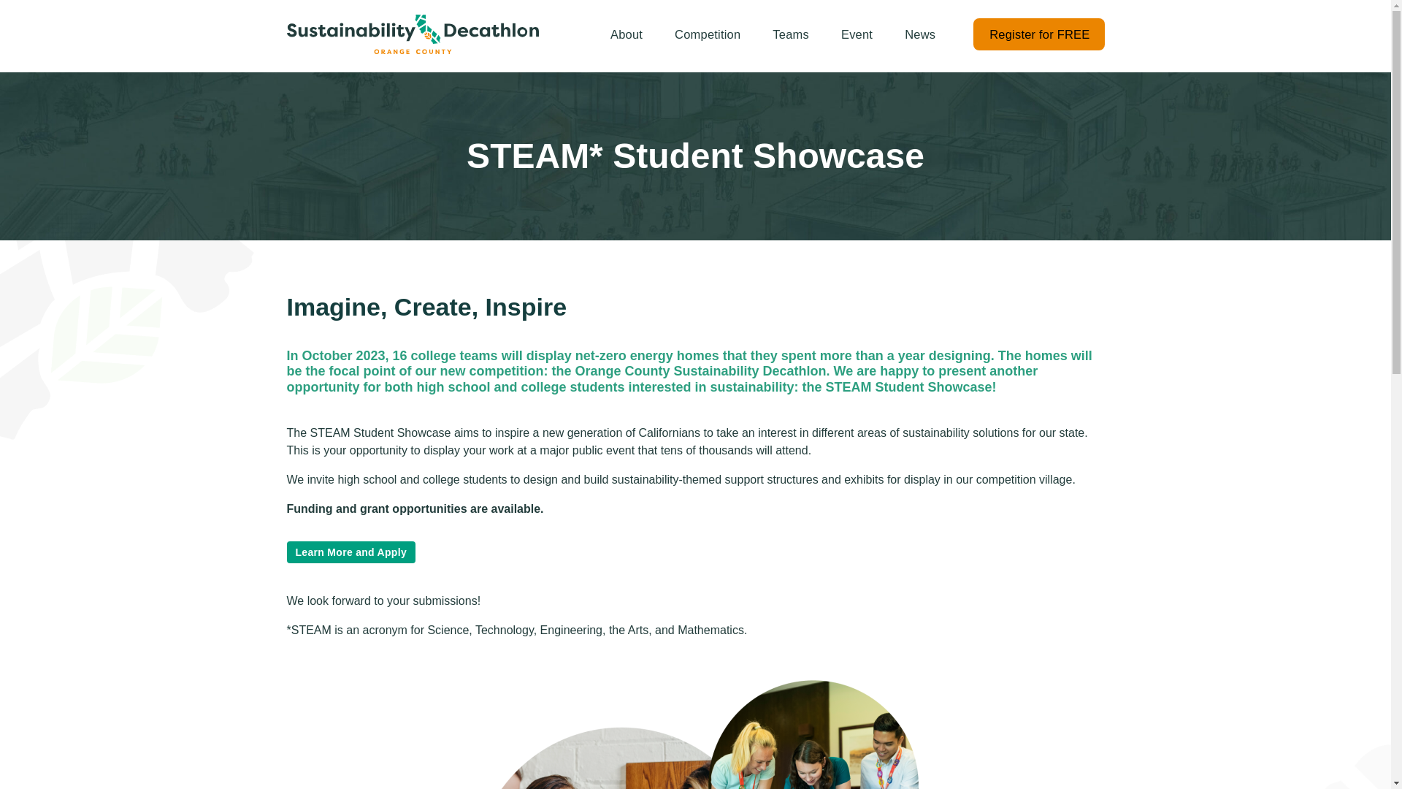 The height and width of the screenshot is (789, 1402). Describe the element at coordinates (350, 552) in the screenshot. I see `Learn More and Apply` at that location.